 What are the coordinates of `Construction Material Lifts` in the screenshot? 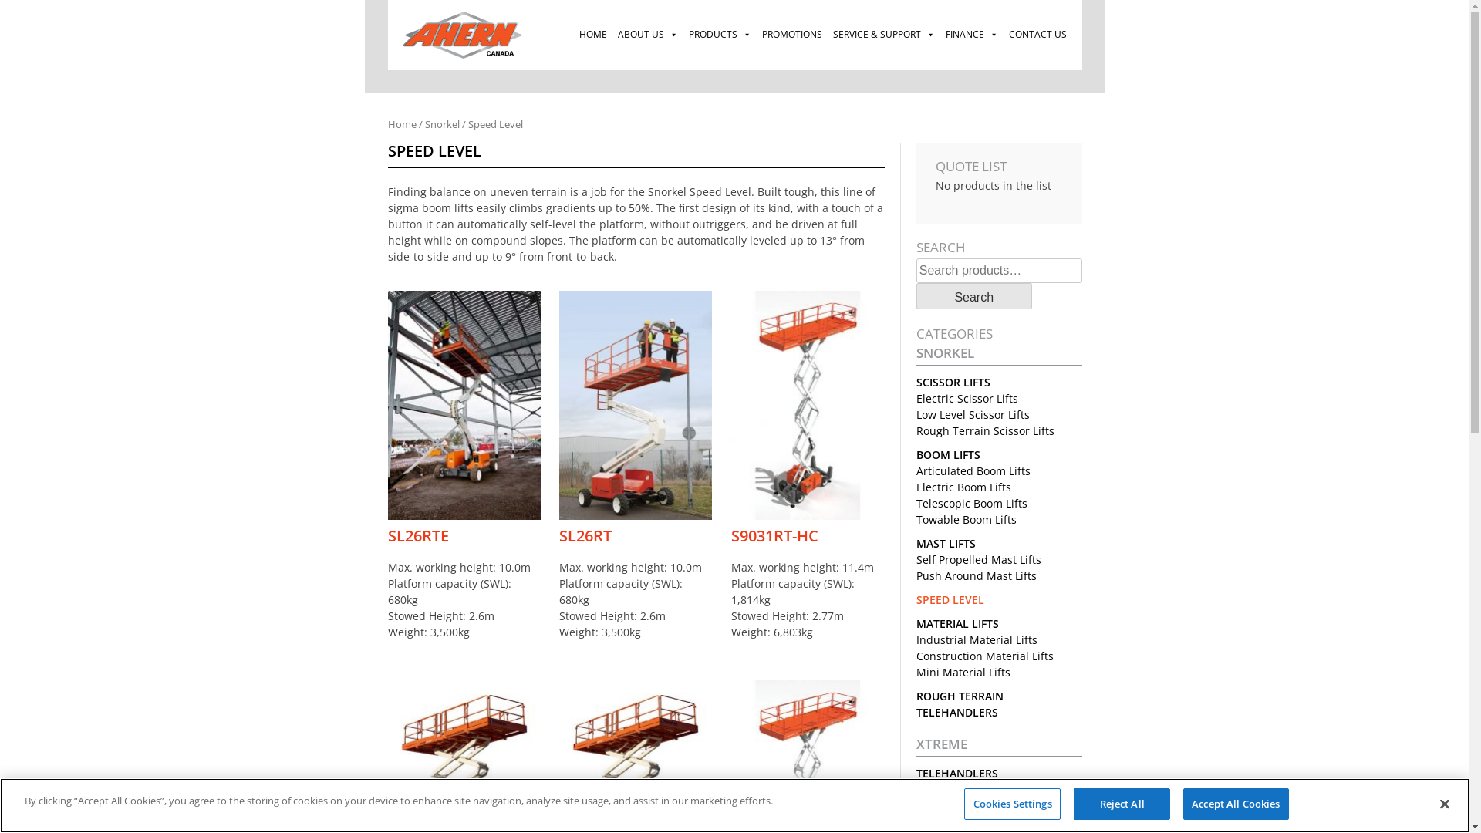 It's located at (985, 656).